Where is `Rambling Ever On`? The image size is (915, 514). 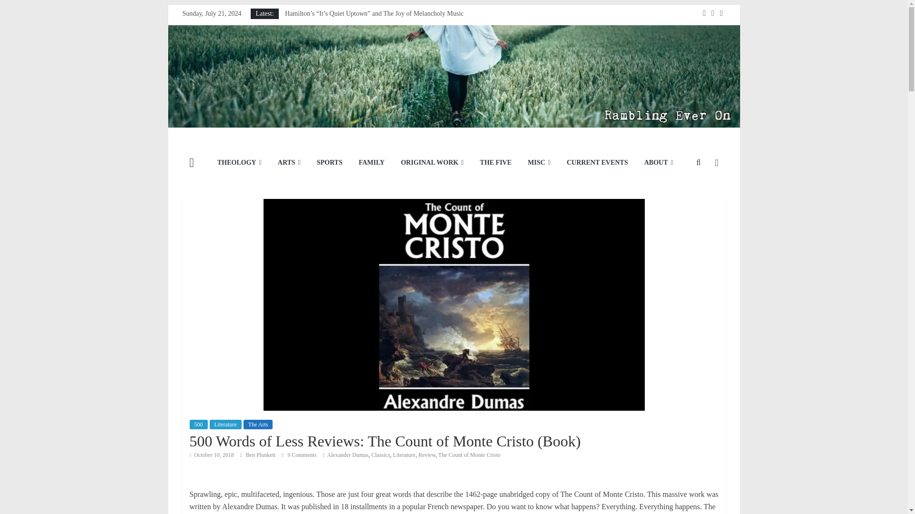
Rambling Ever On is located at coordinates (453, 31).